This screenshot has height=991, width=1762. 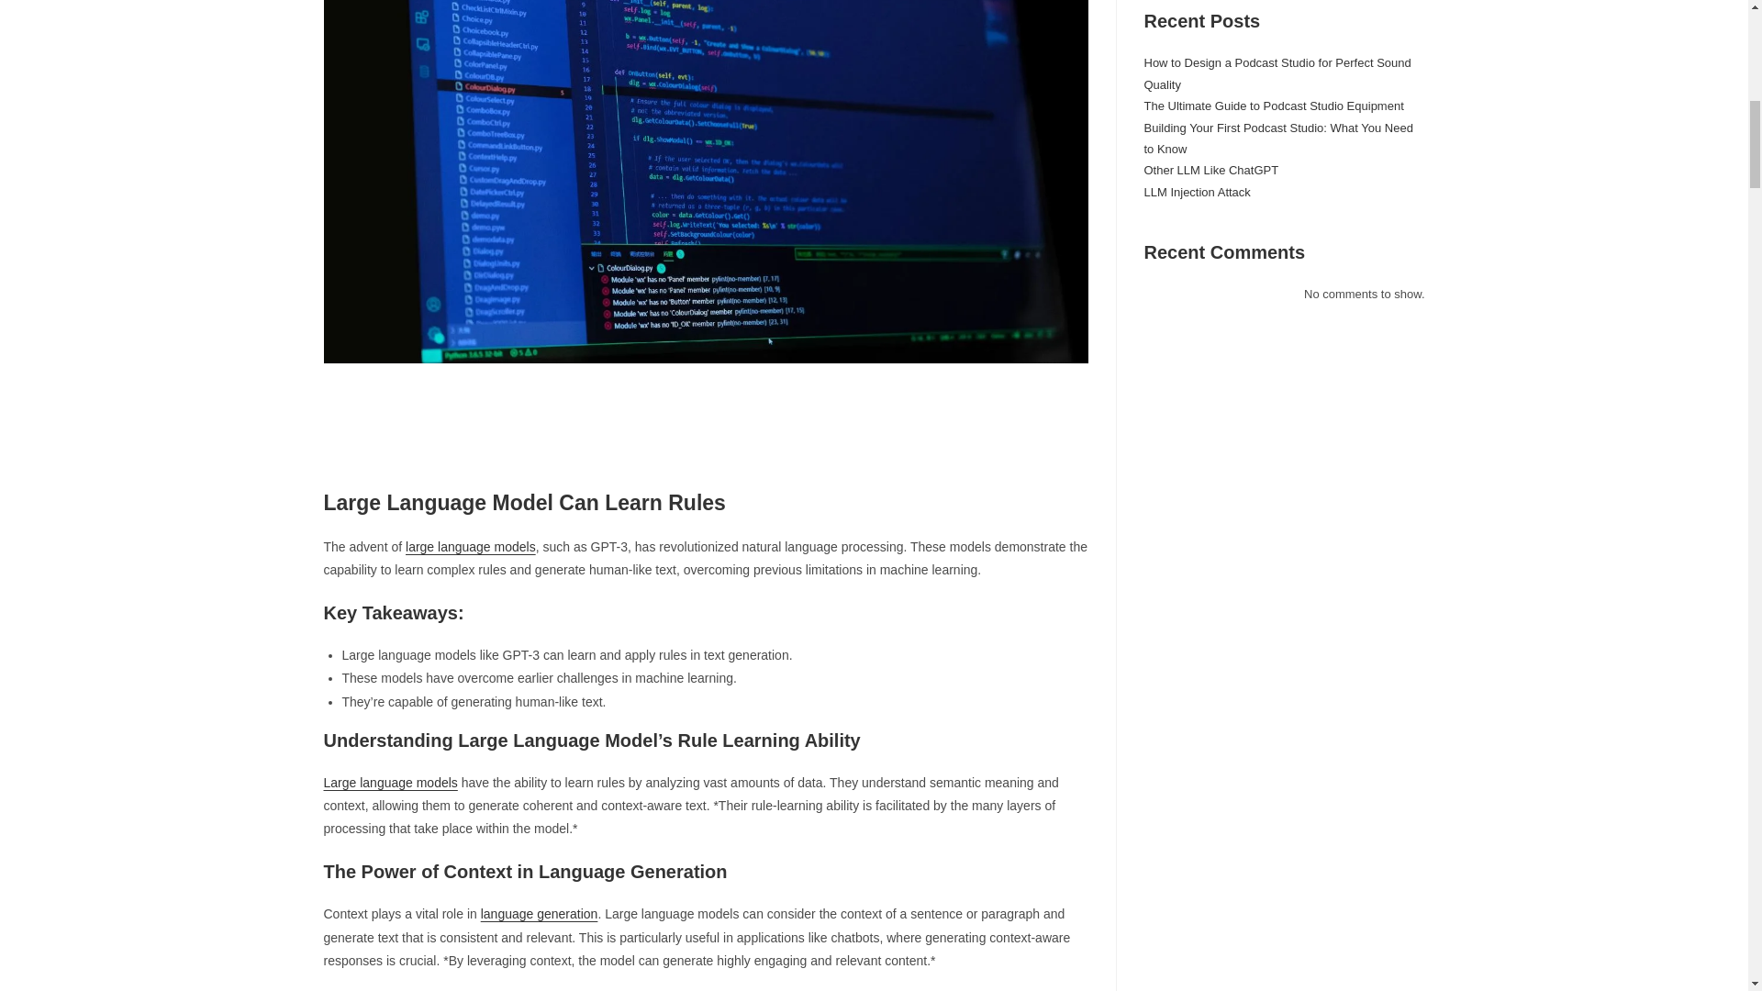 What do you see at coordinates (470, 546) in the screenshot?
I see `large language models` at bounding box center [470, 546].